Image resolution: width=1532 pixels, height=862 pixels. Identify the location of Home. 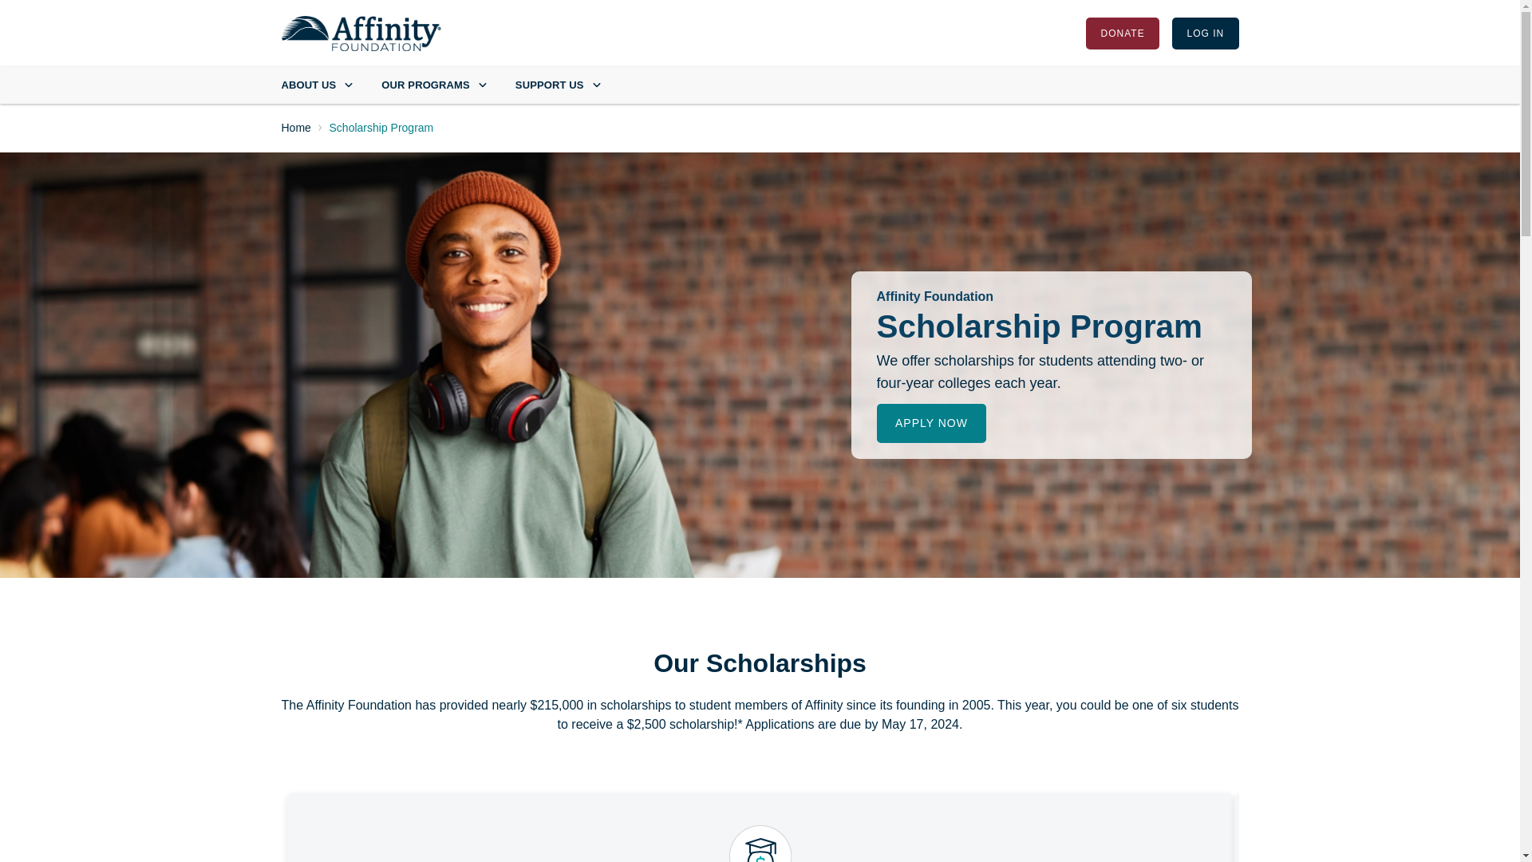
(295, 128).